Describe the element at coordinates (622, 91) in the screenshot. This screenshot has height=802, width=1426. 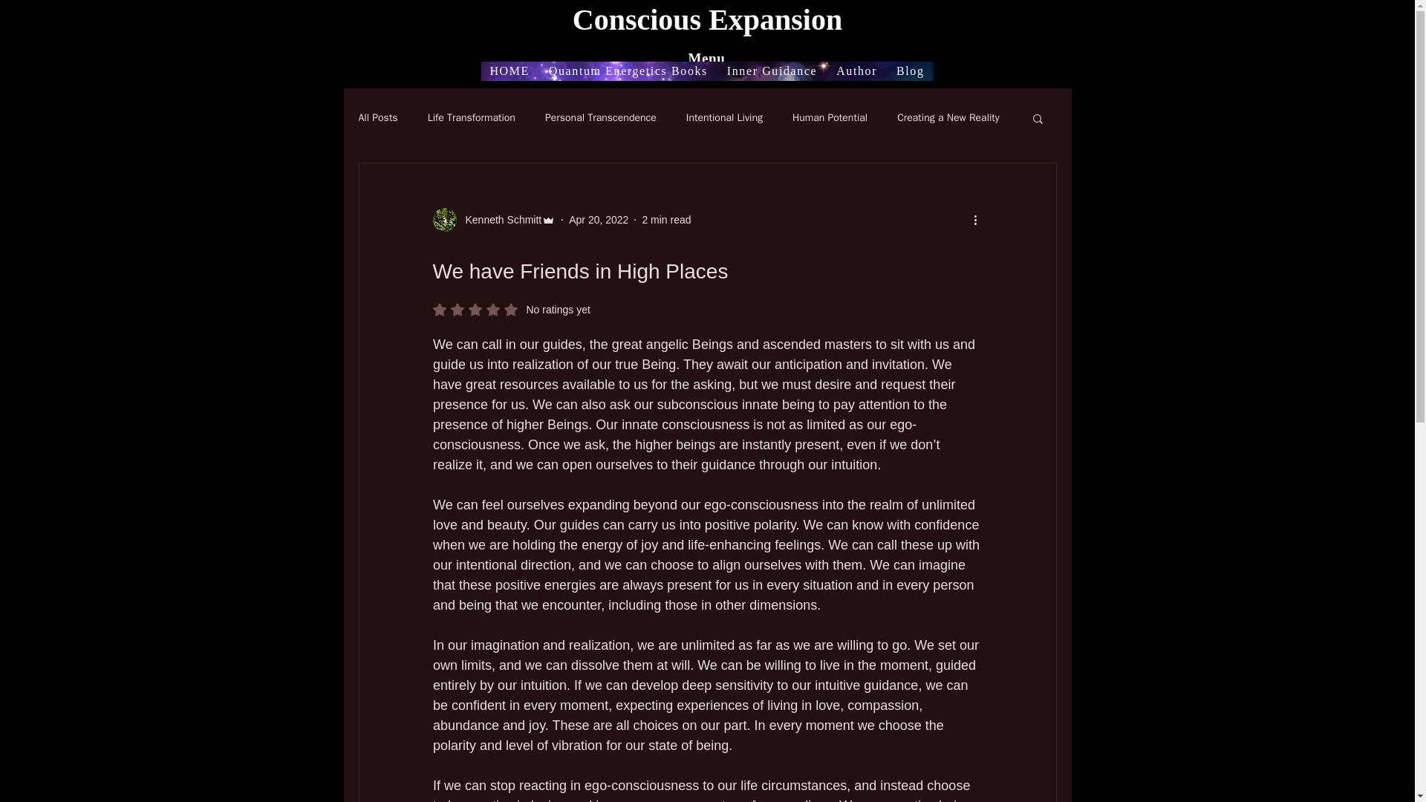
I see `Apr 20, 2022` at that location.